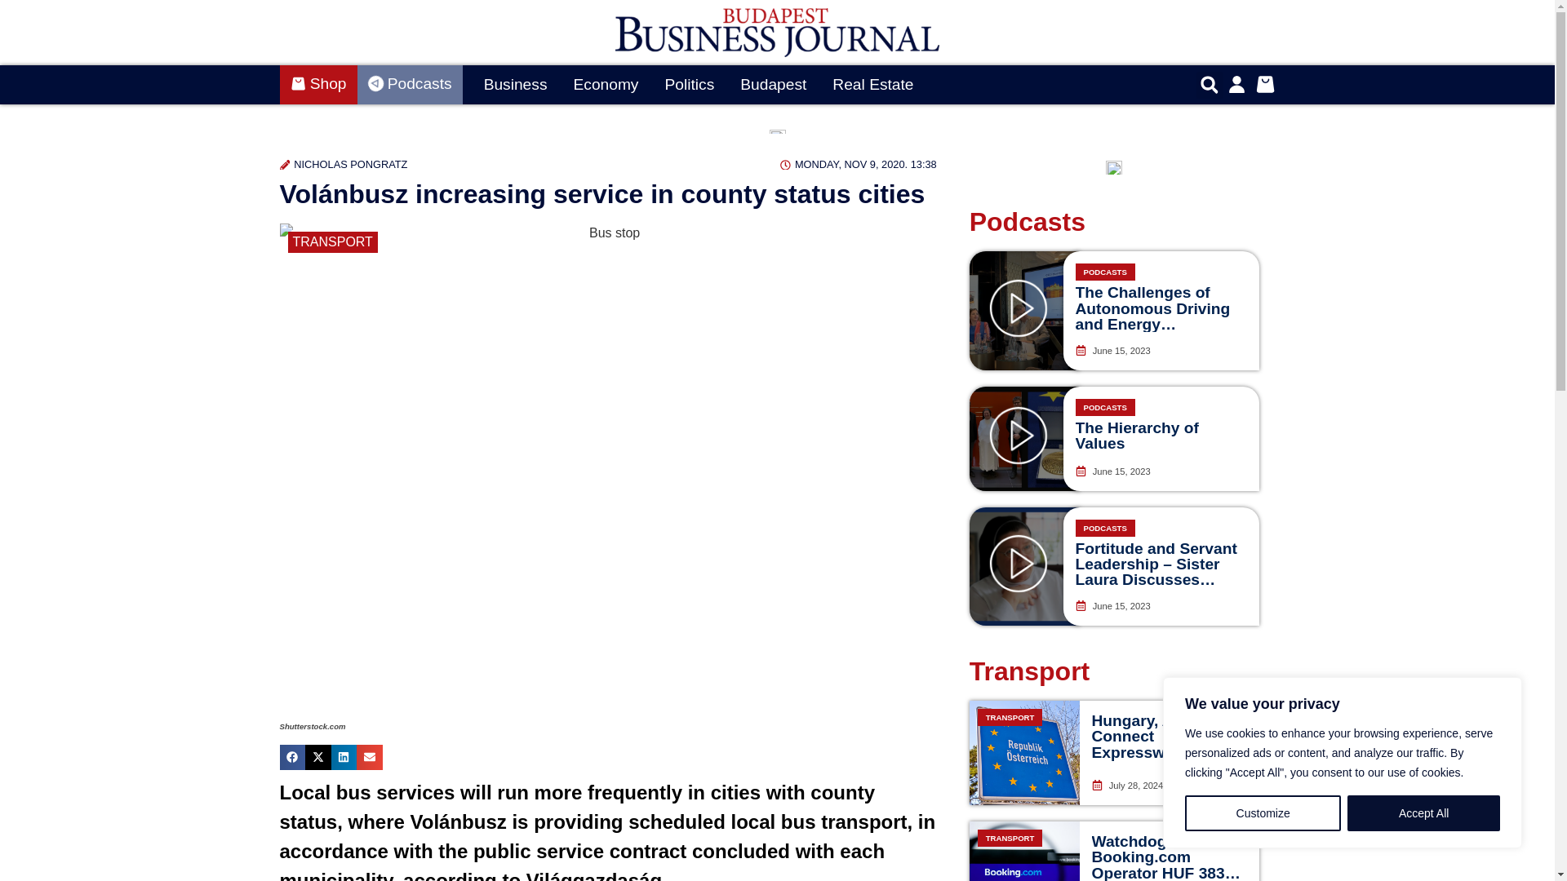  What do you see at coordinates (516, 85) in the screenshot?
I see `Business` at bounding box center [516, 85].